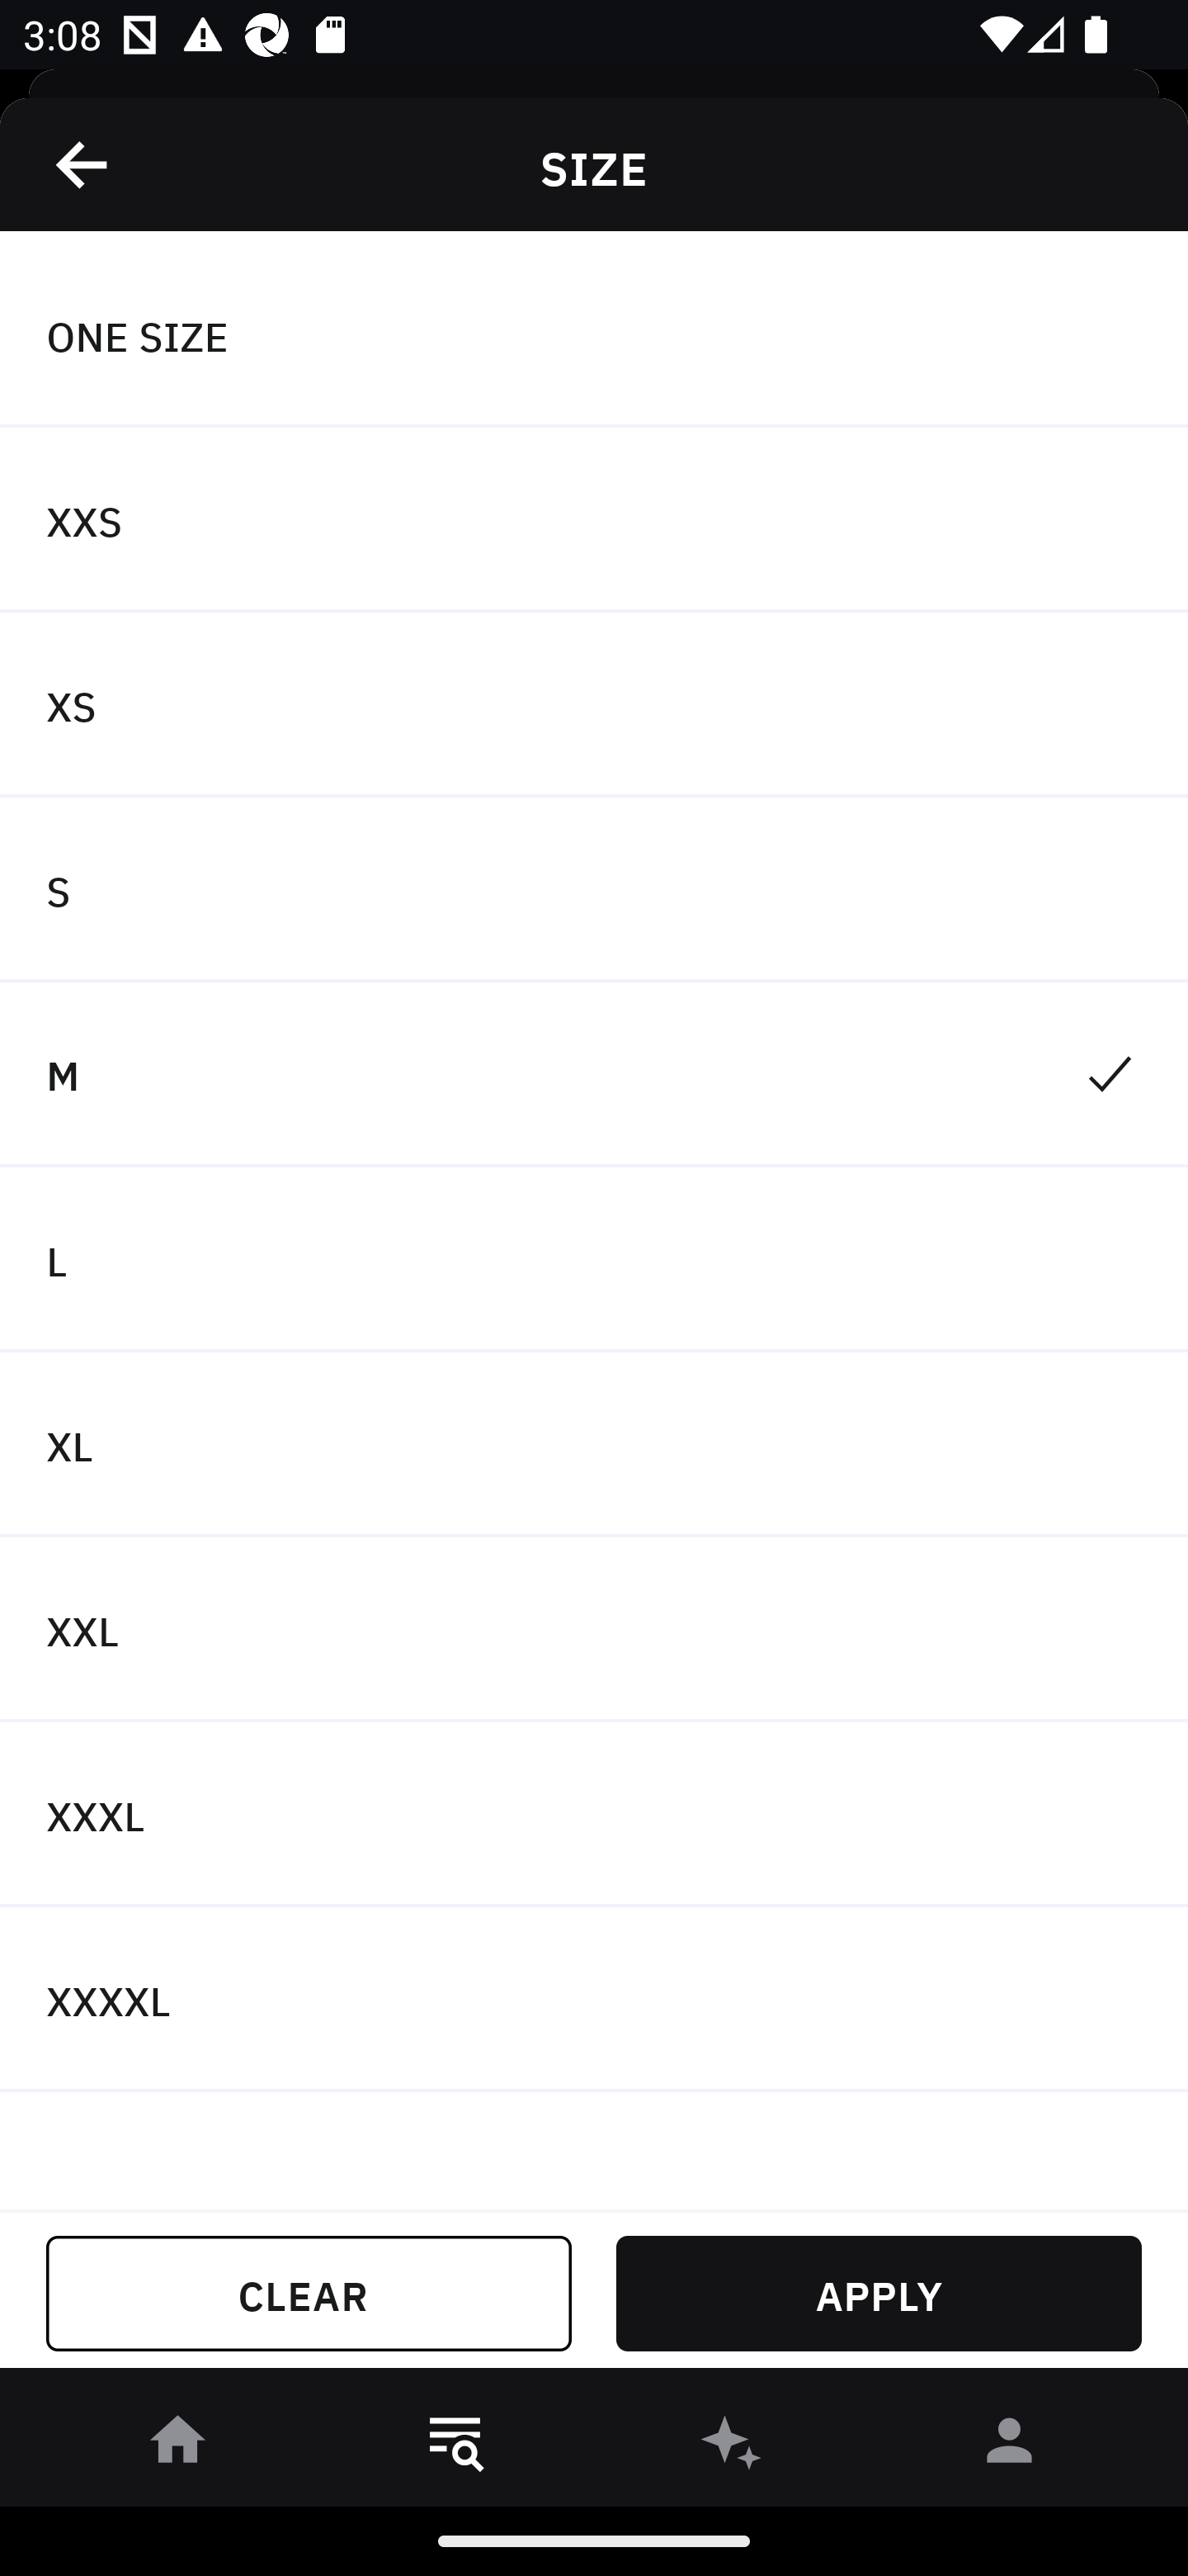 This screenshot has height=2576, width=1188. Describe the element at coordinates (594, 520) in the screenshot. I see `XXS` at that location.